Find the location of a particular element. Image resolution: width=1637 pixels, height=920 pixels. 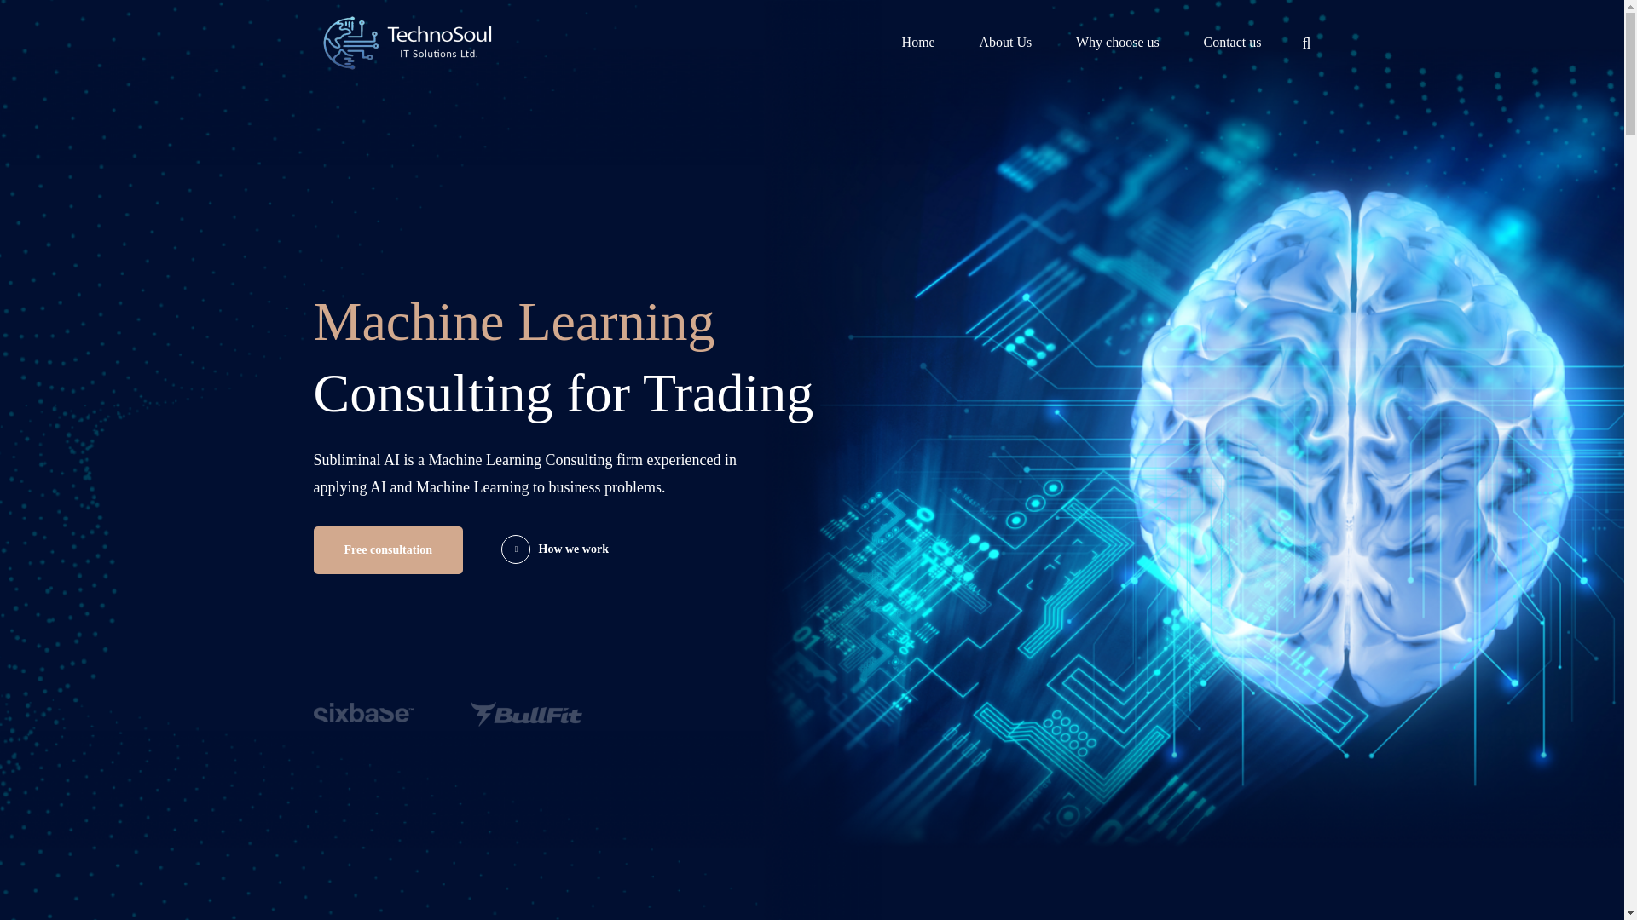

Free consultation is located at coordinates (389, 570).